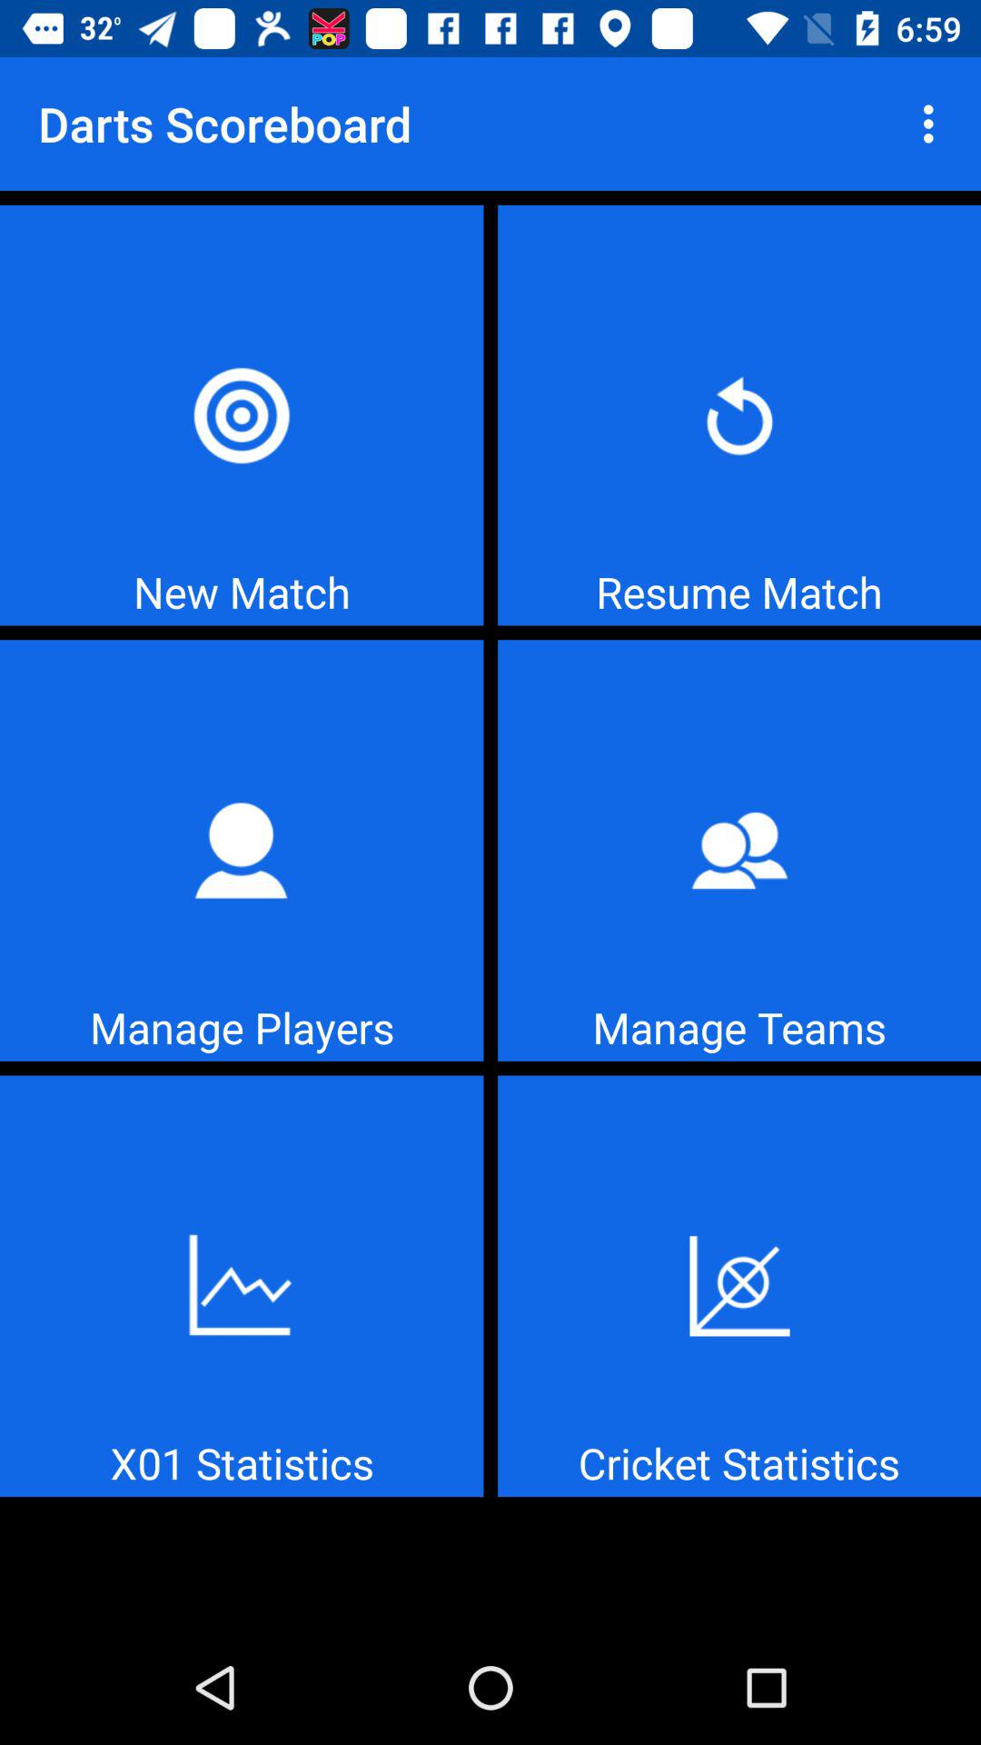 The height and width of the screenshot is (1745, 981). What do you see at coordinates (242, 1286) in the screenshot?
I see `access x01 statistics` at bounding box center [242, 1286].